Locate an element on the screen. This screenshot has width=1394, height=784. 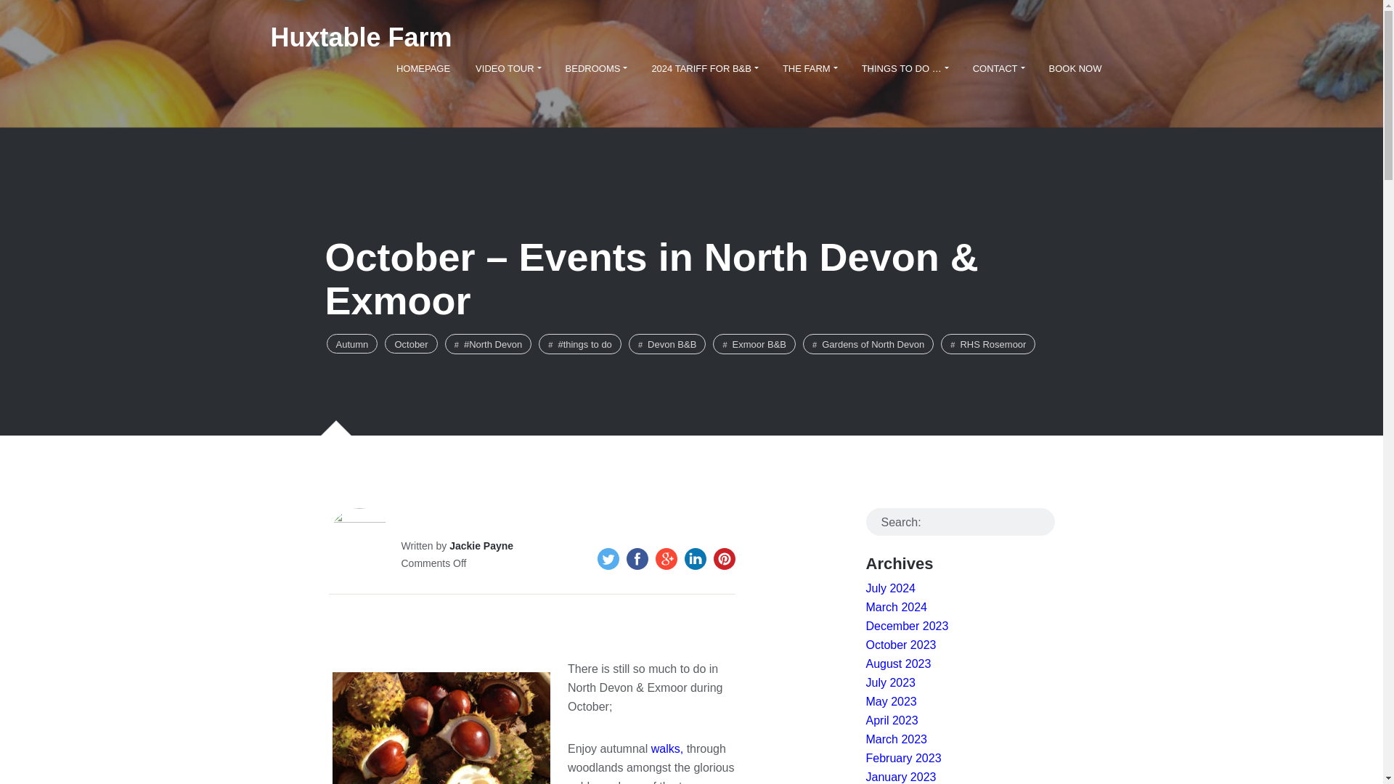
VIDEO TOUR is located at coordinates (507, 68).